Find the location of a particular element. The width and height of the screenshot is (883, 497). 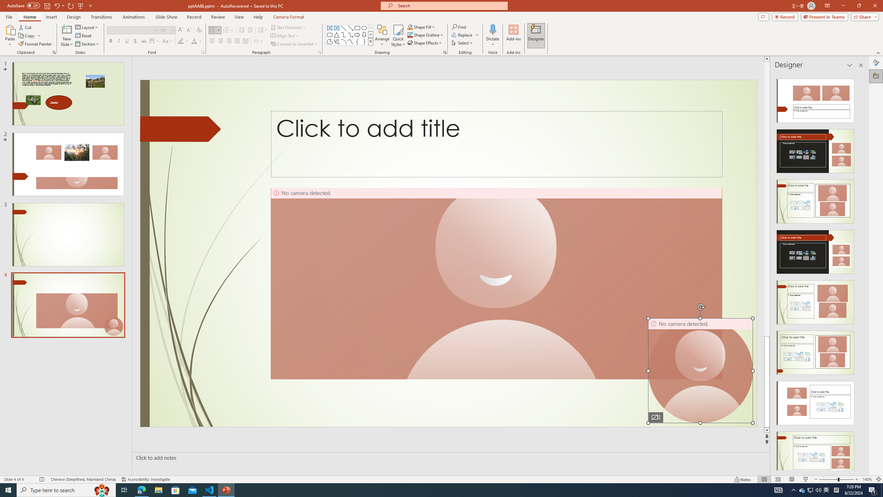

New Slide is located at coordinates (67, 36).